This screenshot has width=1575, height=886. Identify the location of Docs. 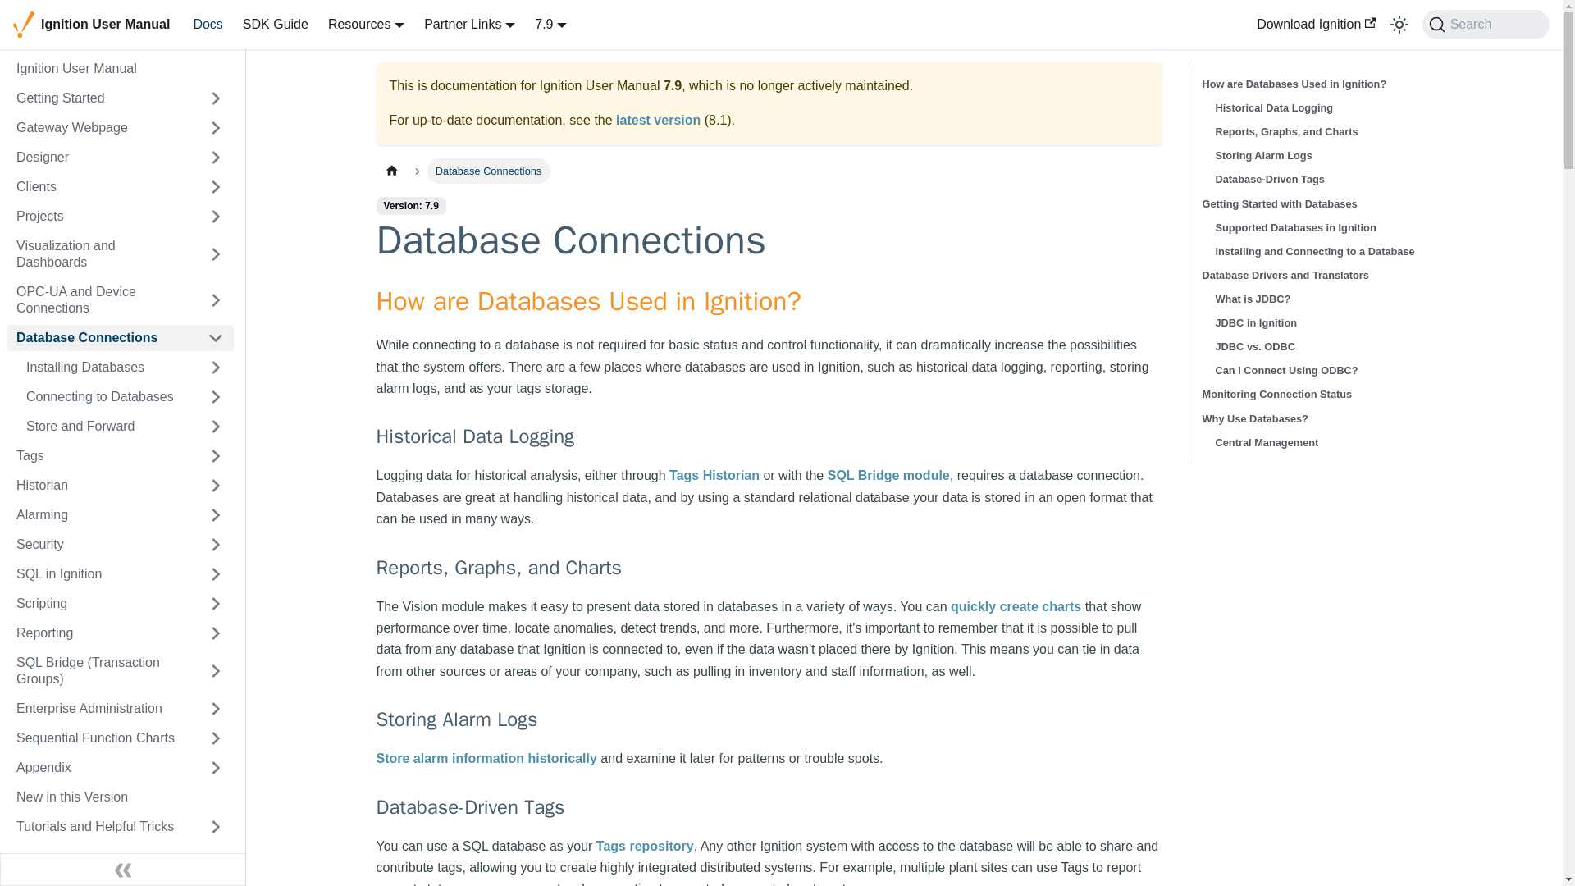
(207, 25).